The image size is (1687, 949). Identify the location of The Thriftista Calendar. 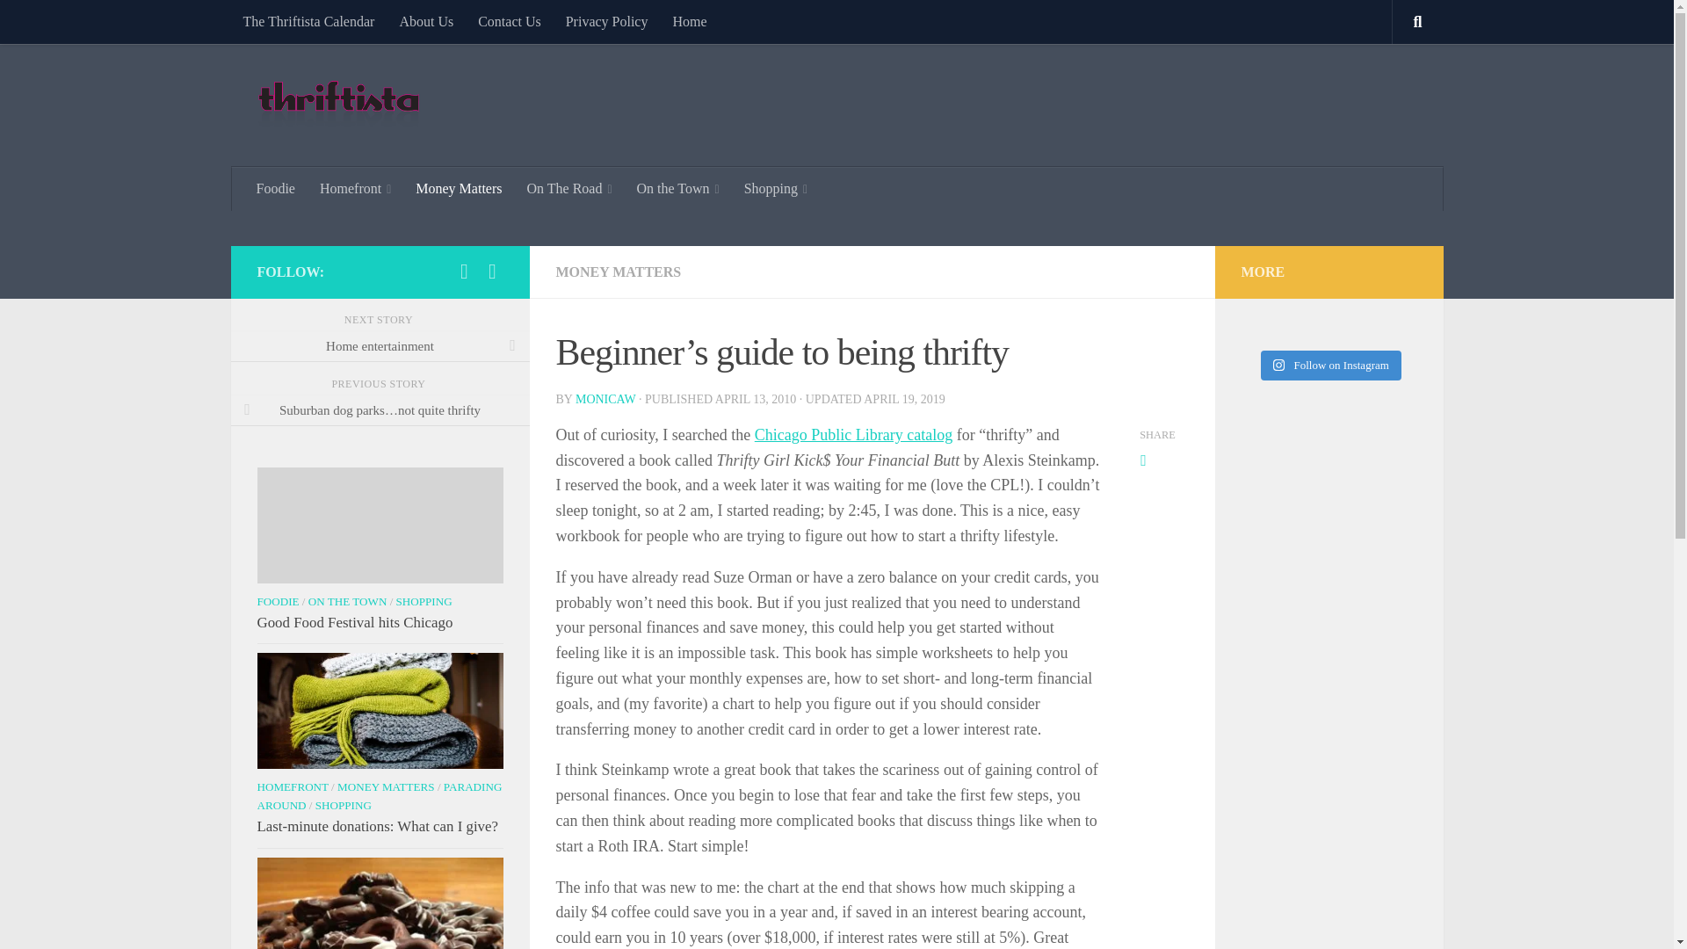
(308, 21).